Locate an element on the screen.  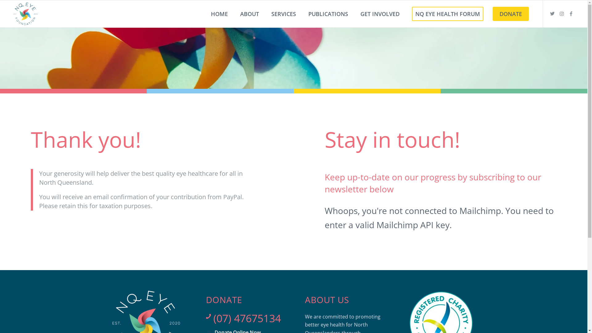
Instagram is located at coordinates (562, 14).